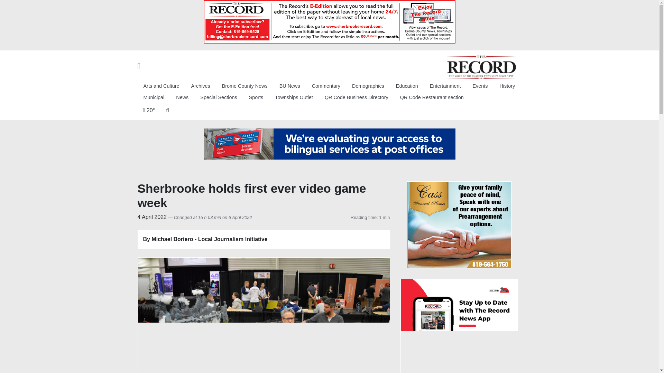 This screenshot has width=664, height=373. Describe the element at coordinates (294, 98) in the screenshot. I see `Townships Outlet` at that location.